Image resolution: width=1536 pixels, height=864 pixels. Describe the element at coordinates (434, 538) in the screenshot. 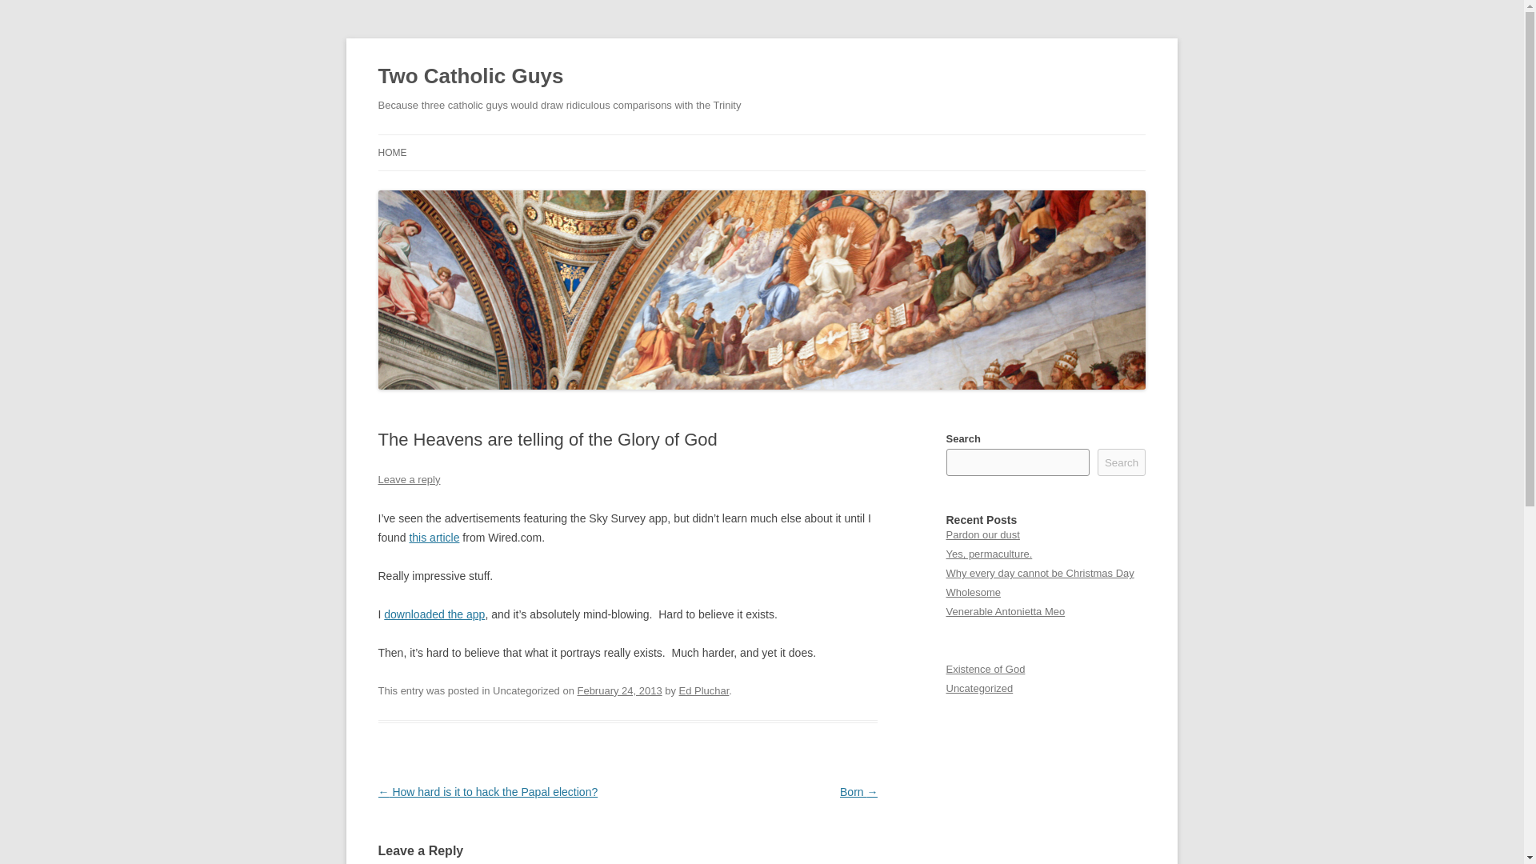

I see `this article` at that location.